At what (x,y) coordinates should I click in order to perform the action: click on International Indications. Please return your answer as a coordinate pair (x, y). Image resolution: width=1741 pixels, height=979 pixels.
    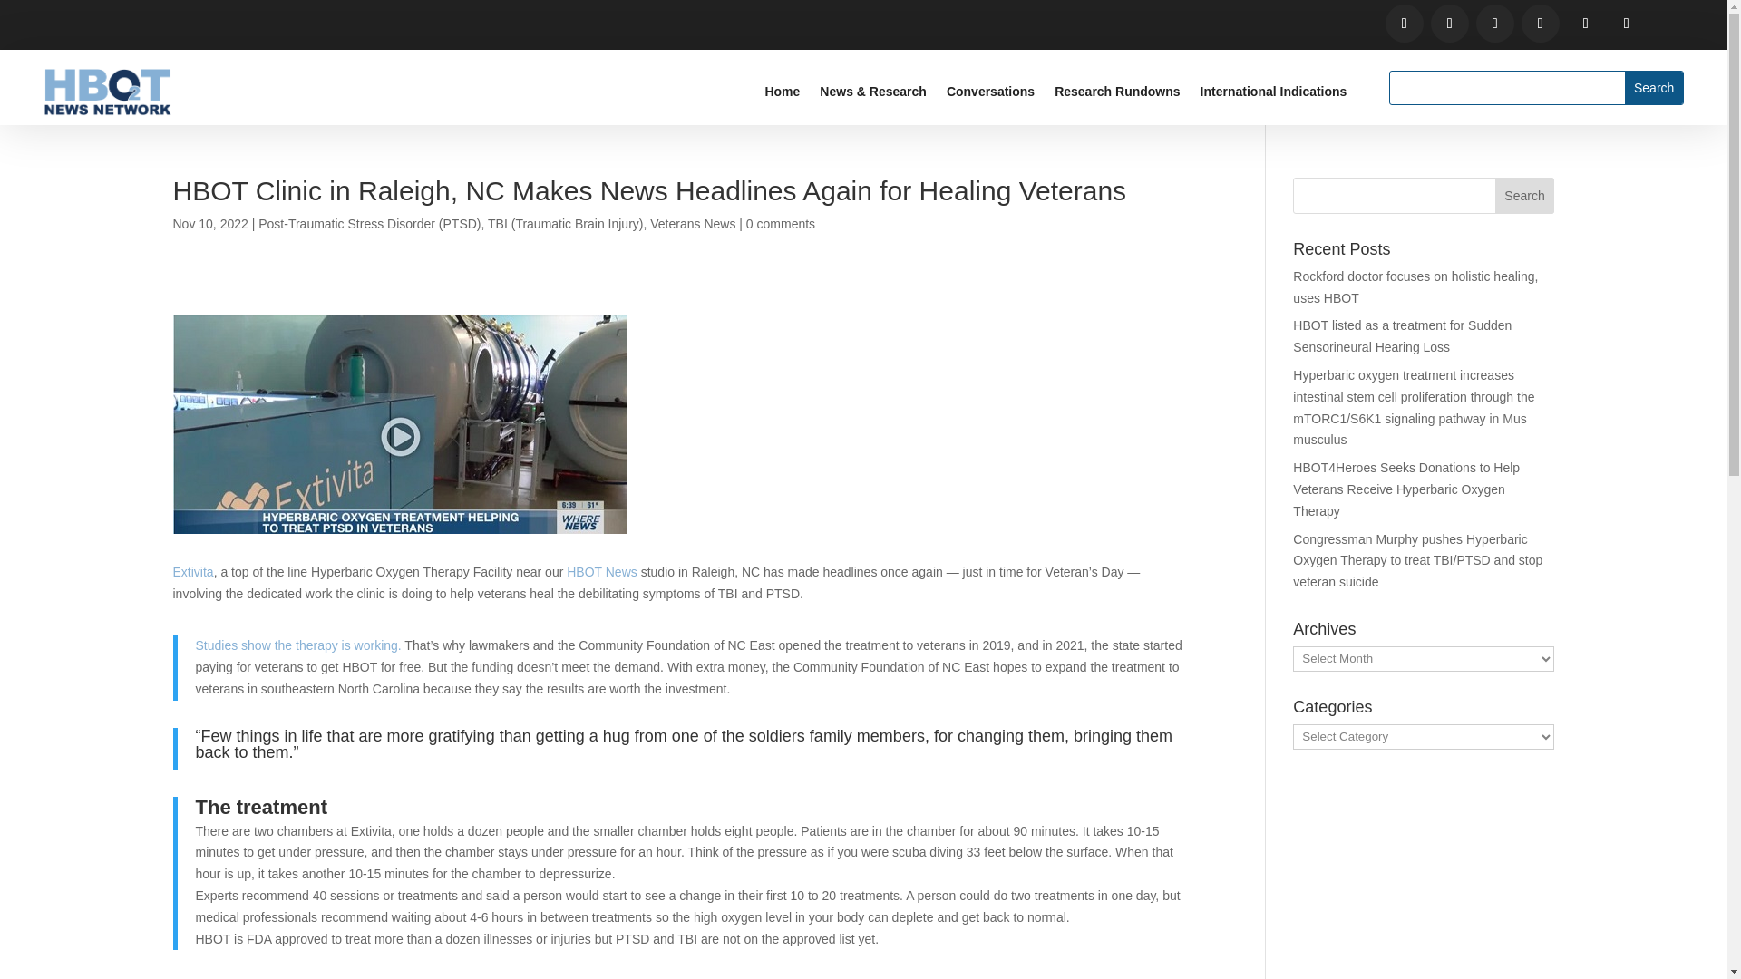
    Looking at the image, I should click on (1274, 94).